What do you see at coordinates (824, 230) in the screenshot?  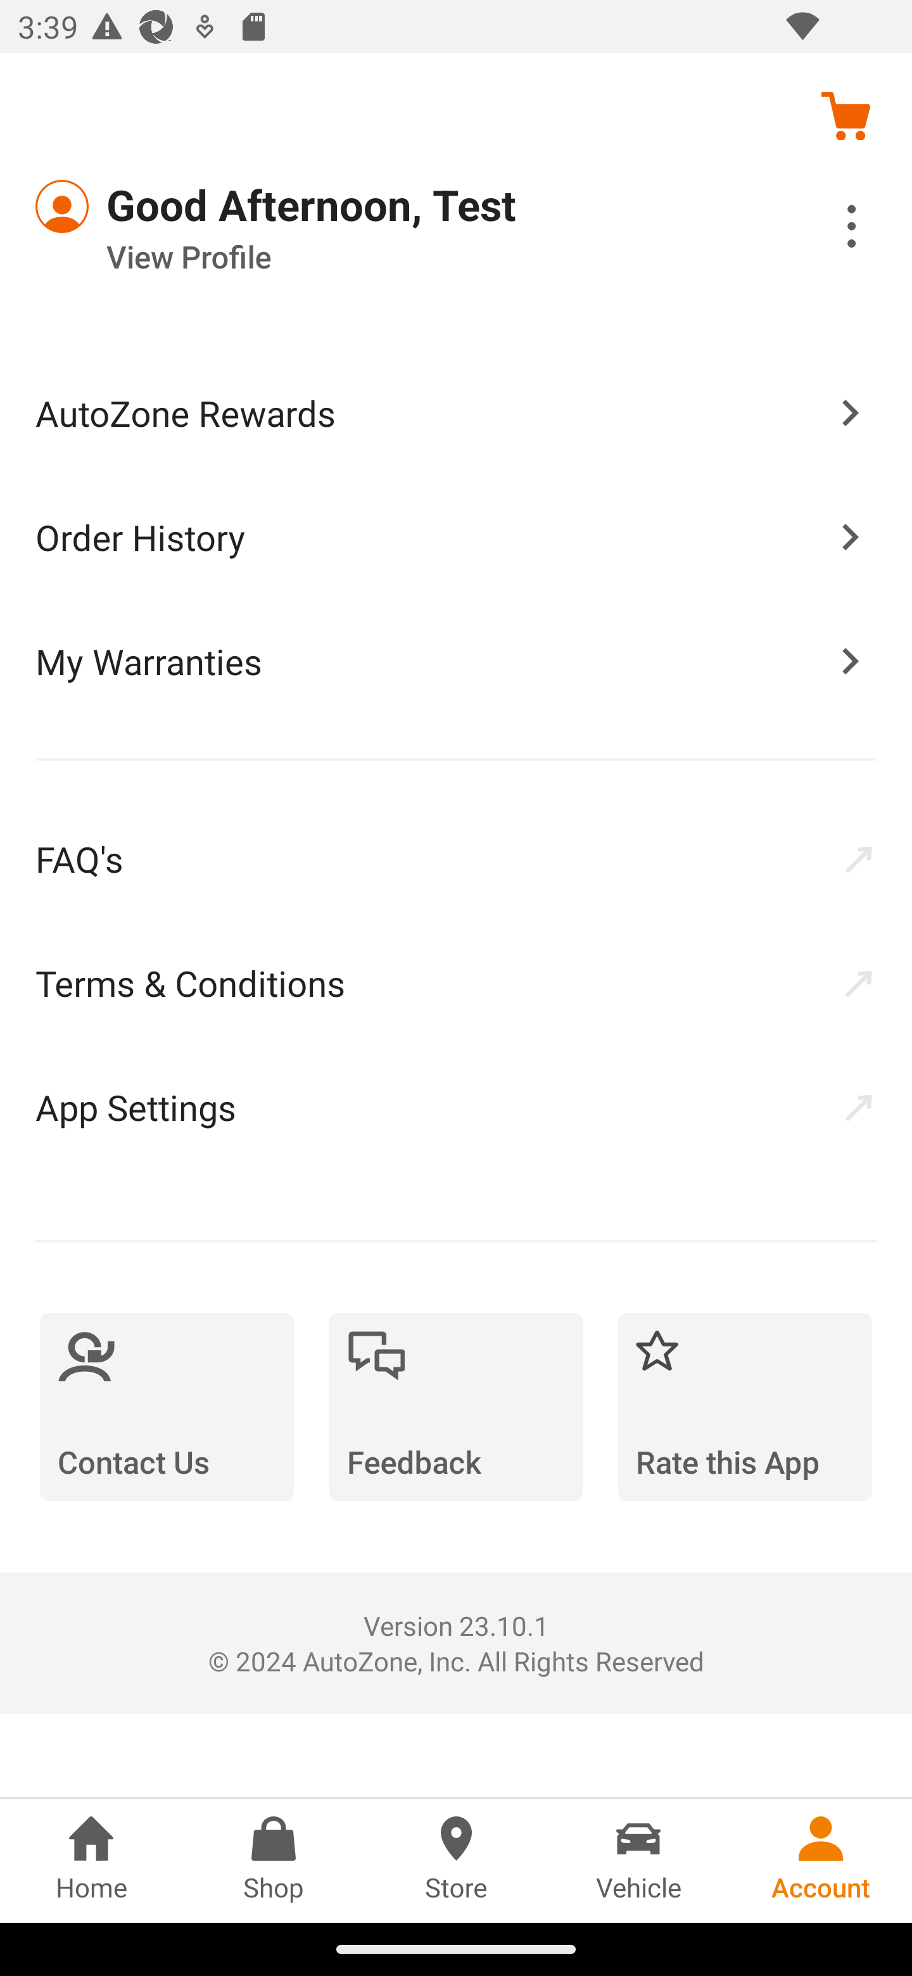 I see `︙` at bounding box center [824, 230].